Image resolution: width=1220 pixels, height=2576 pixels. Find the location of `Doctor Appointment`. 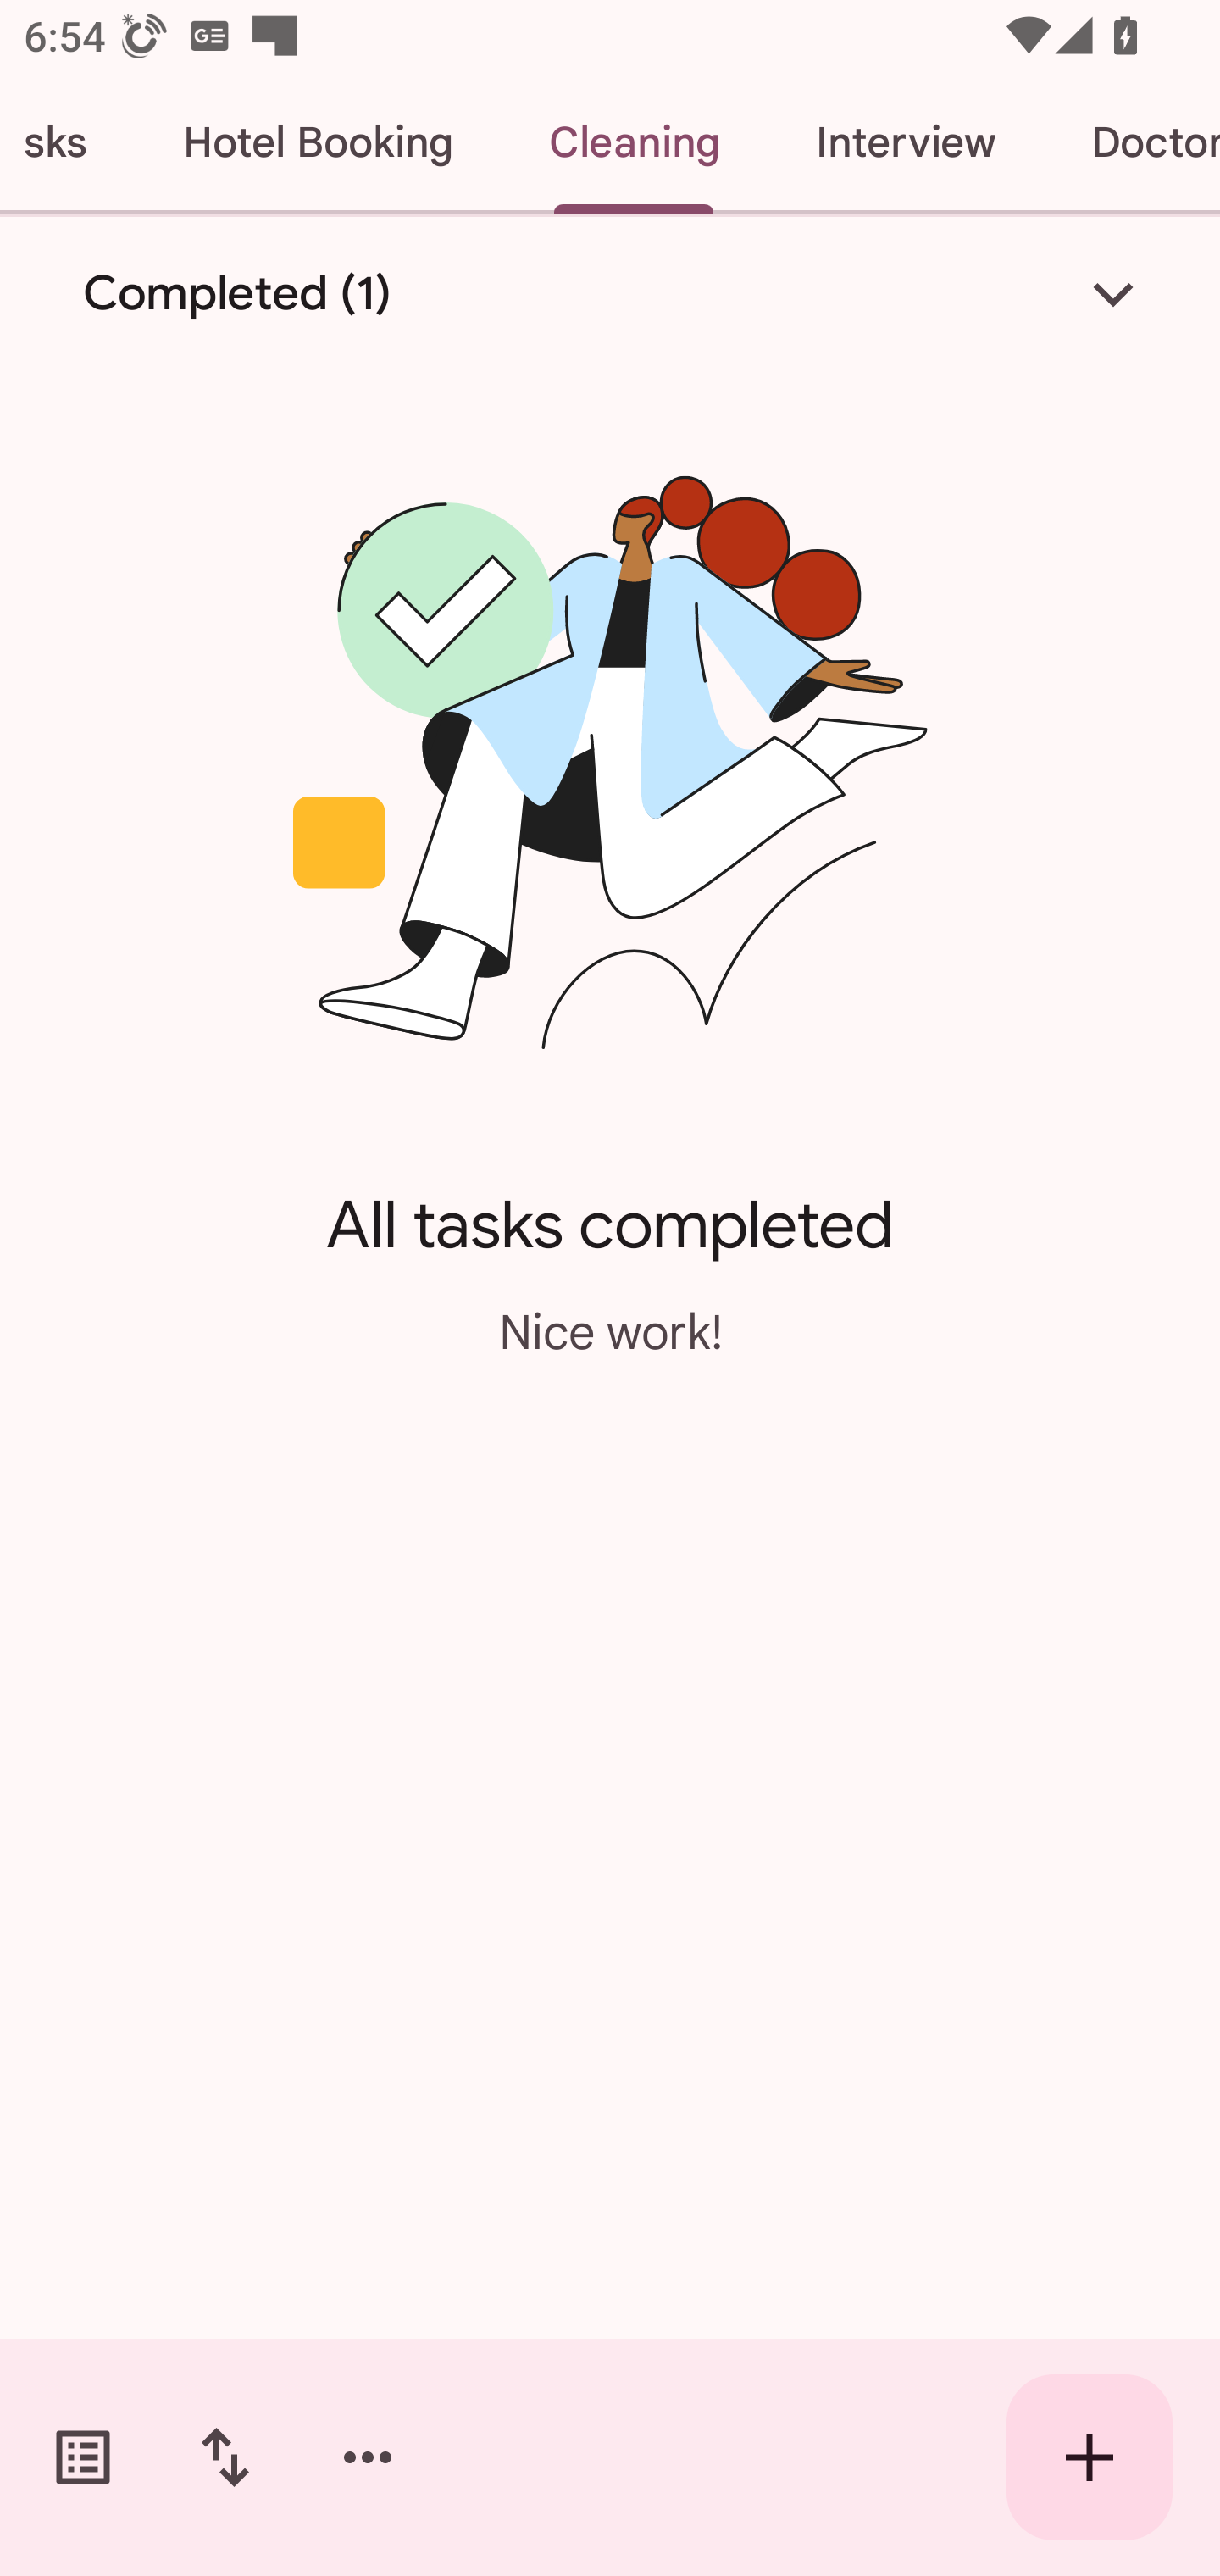

Doctor Appointment is located at coordinates (1132, 142).